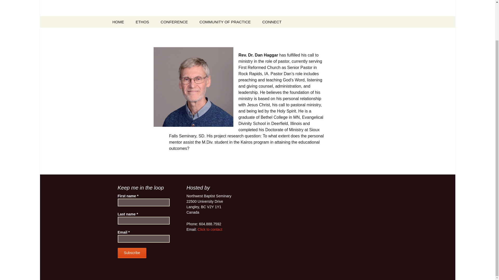  I want to click on Click to contact, so click(210, 229).